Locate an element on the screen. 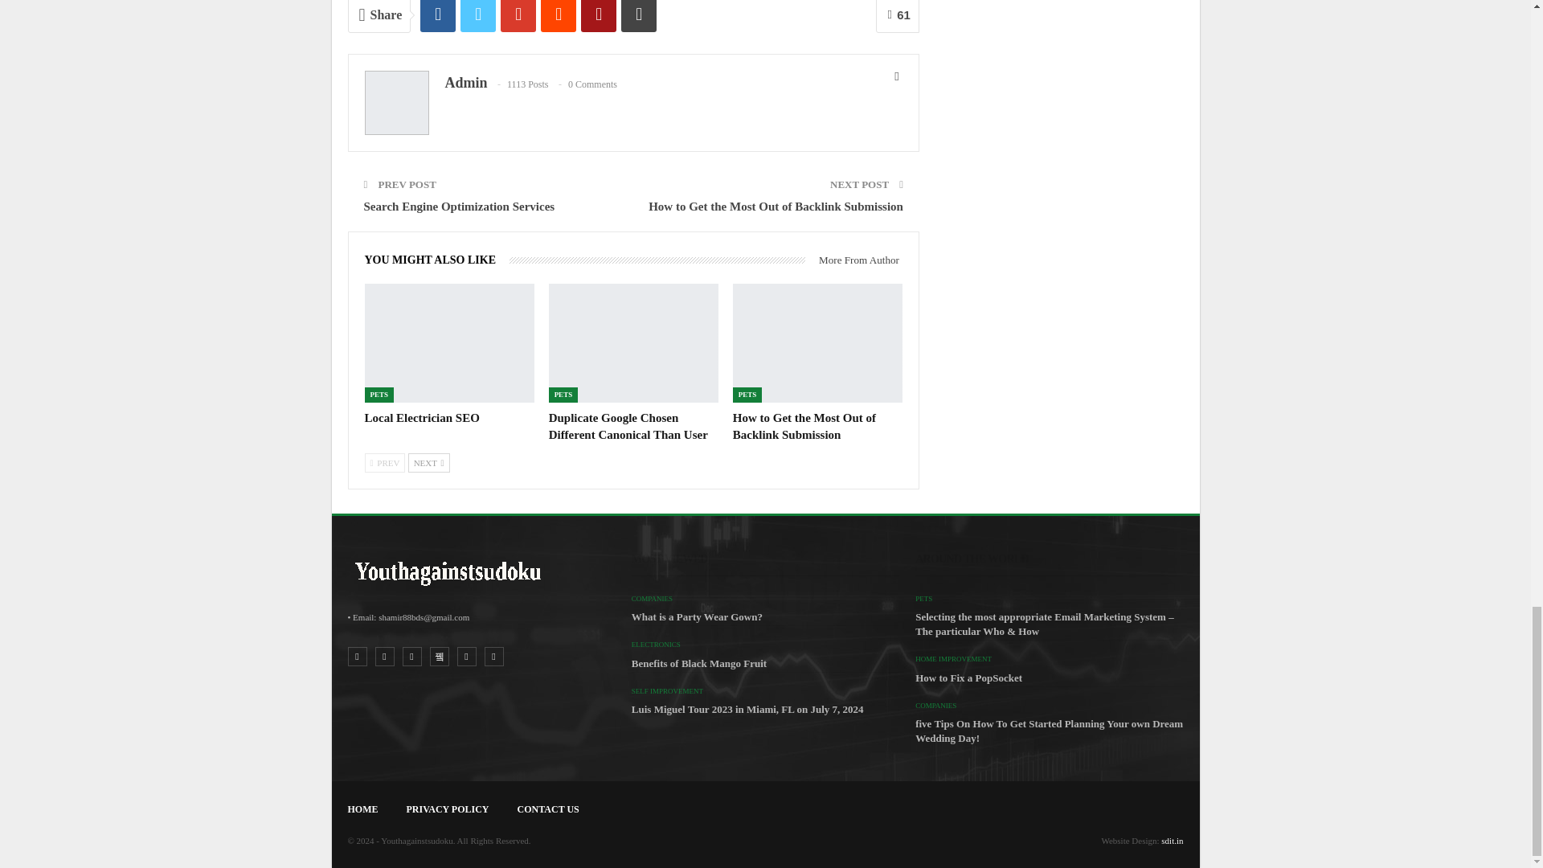 Image resolution: width=1543 pixels, height=868 pixels. Previous is located at coordinates (384, 462).